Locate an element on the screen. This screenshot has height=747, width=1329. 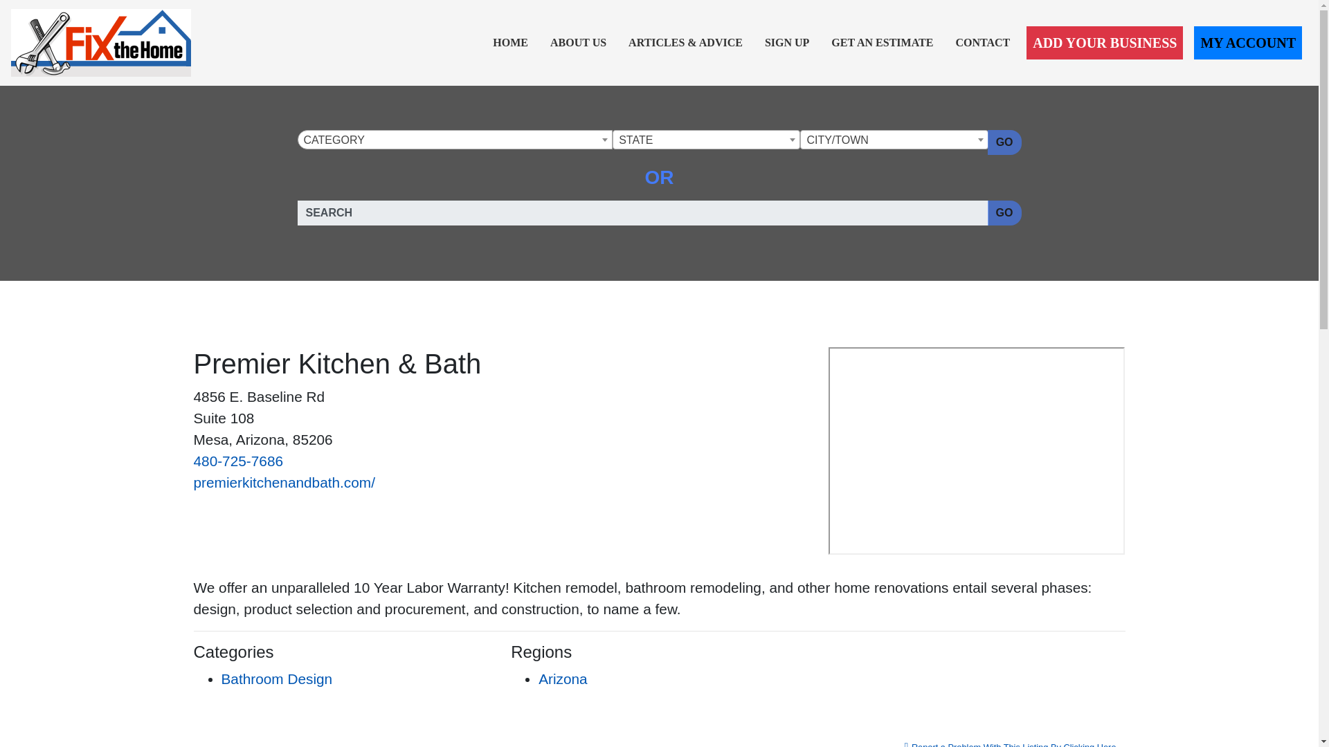
ABOUT US is located at coordinates (578, 43).